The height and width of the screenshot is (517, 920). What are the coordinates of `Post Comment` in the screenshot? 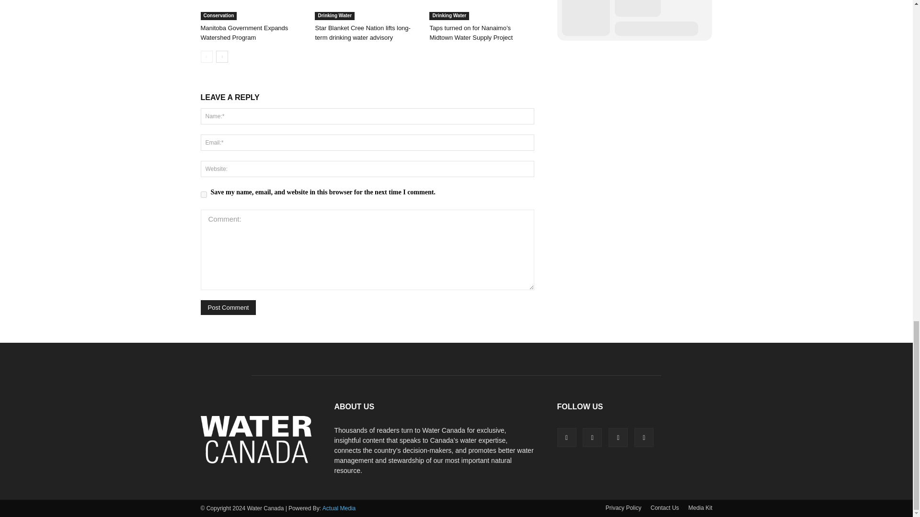 It's located at (228, 307).